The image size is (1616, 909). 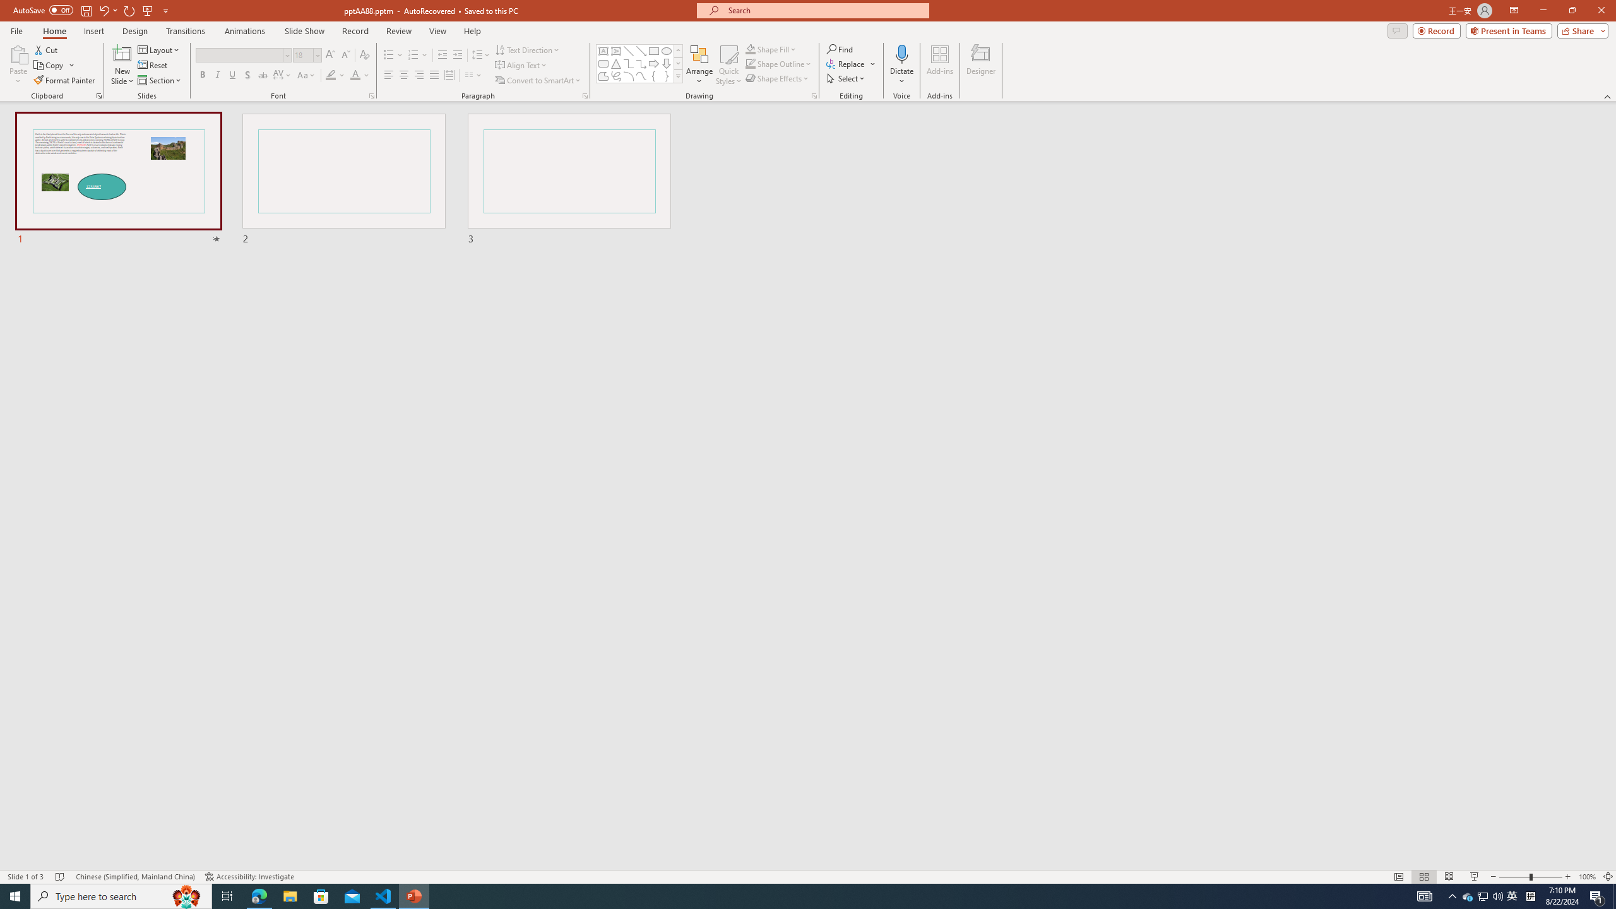 What do you see at coordinates (640, 64) in the screenshot?
I see `AutomationID: ShapesInsertGallery` at bounding box center [640, 64].